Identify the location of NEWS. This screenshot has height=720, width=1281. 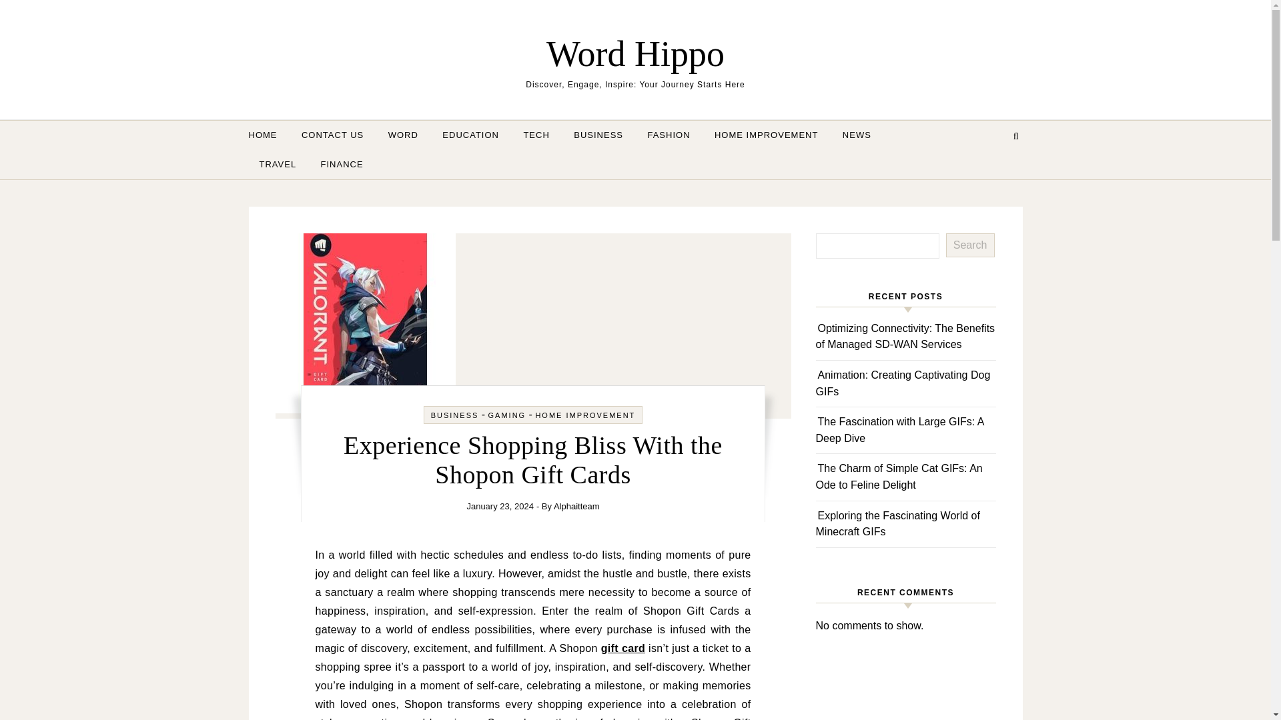
(857, 135).